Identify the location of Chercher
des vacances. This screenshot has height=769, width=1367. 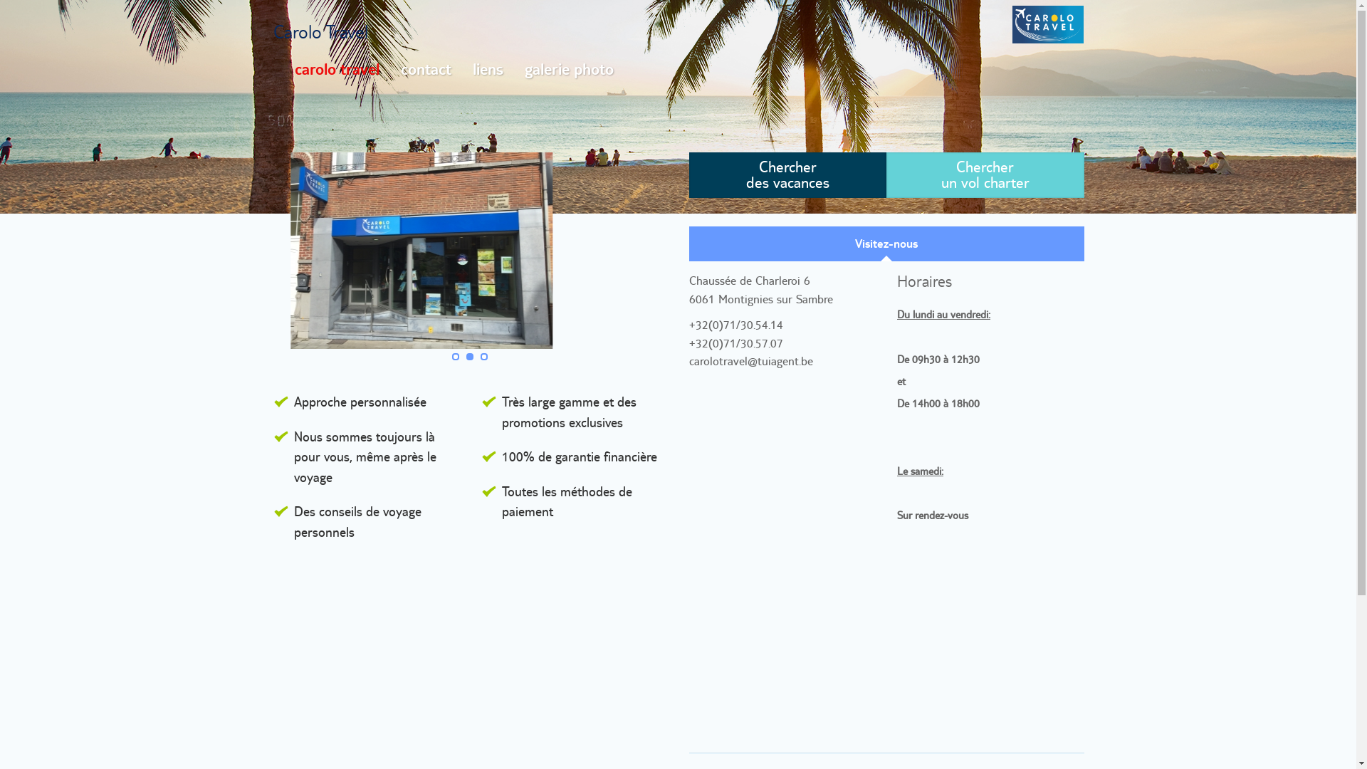
(788, 175).